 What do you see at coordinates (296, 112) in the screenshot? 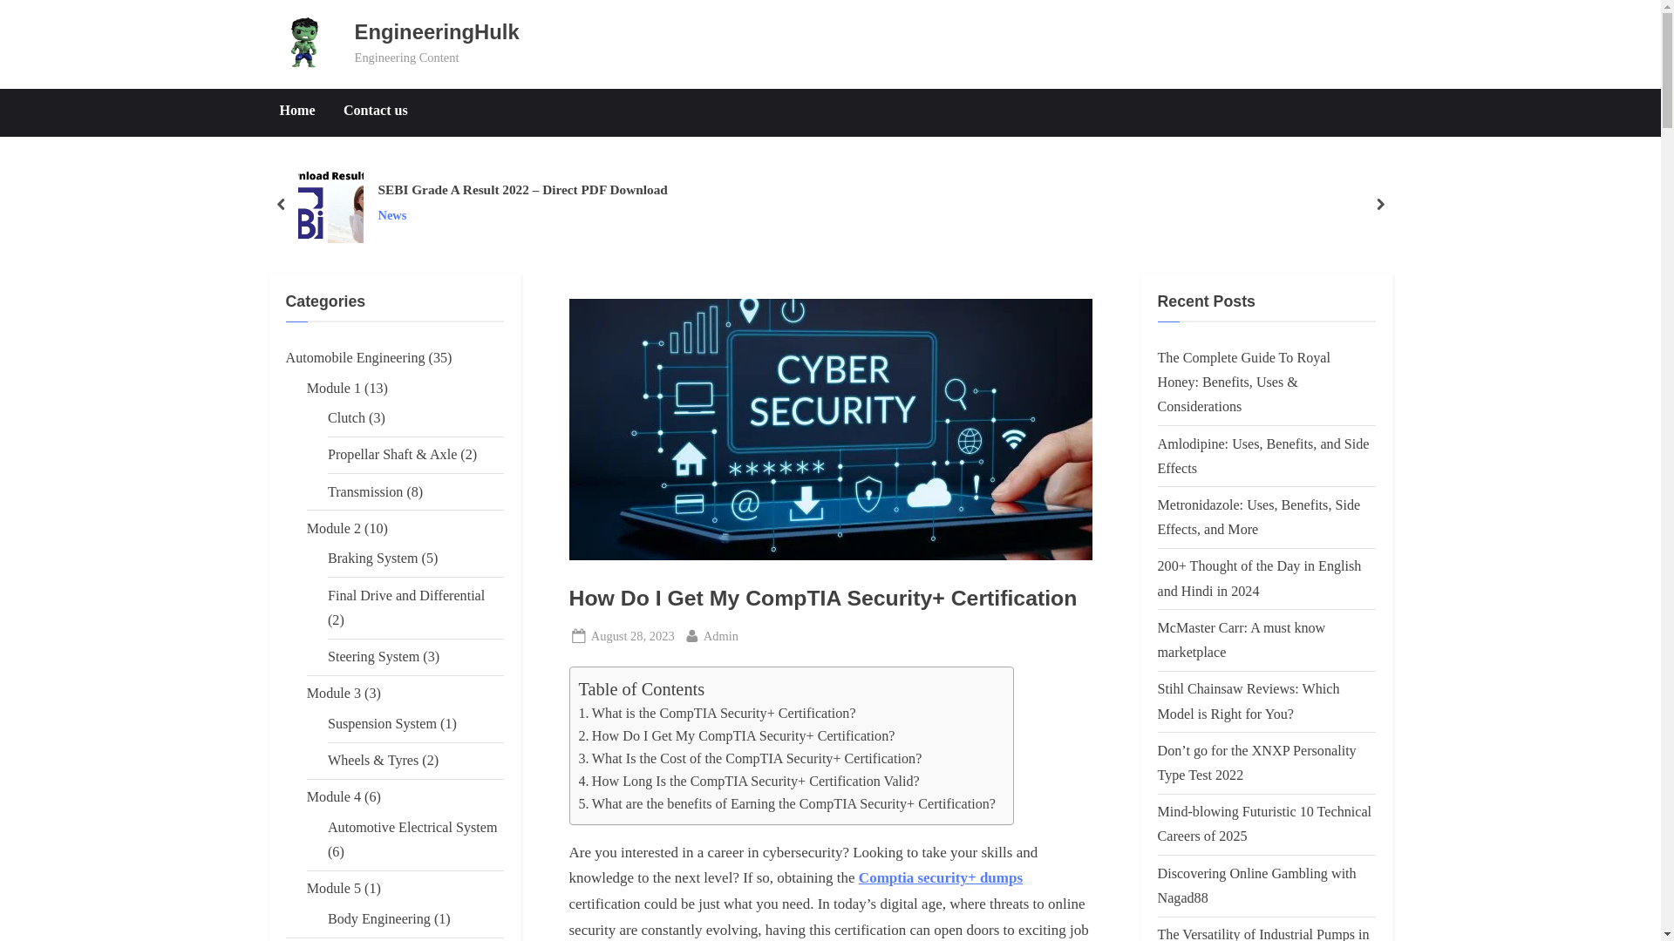
I see `Home` at bounding box center [296, 112].